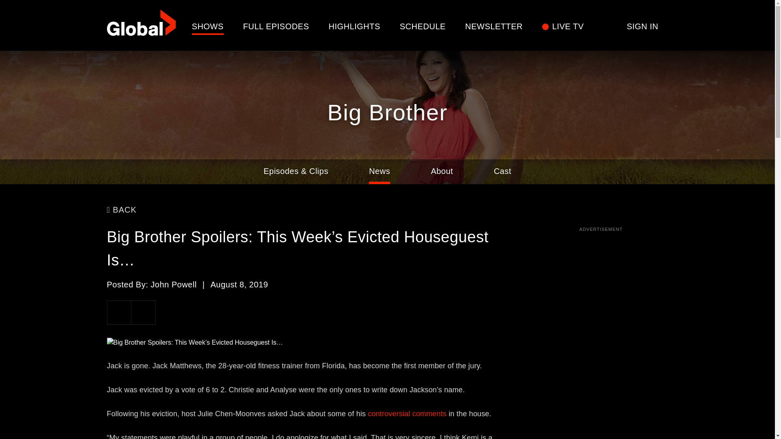  What do you see at coordinates (407, 414) in the screenshot?
I see `controversial comments` at bounding box center [407, 414].